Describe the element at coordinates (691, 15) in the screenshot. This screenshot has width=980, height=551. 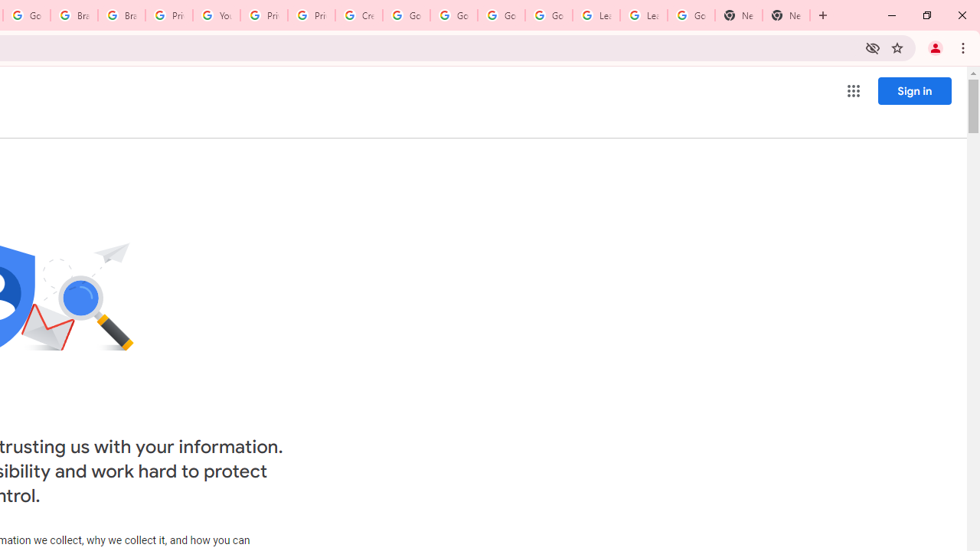
I see `Google Account` at that location.